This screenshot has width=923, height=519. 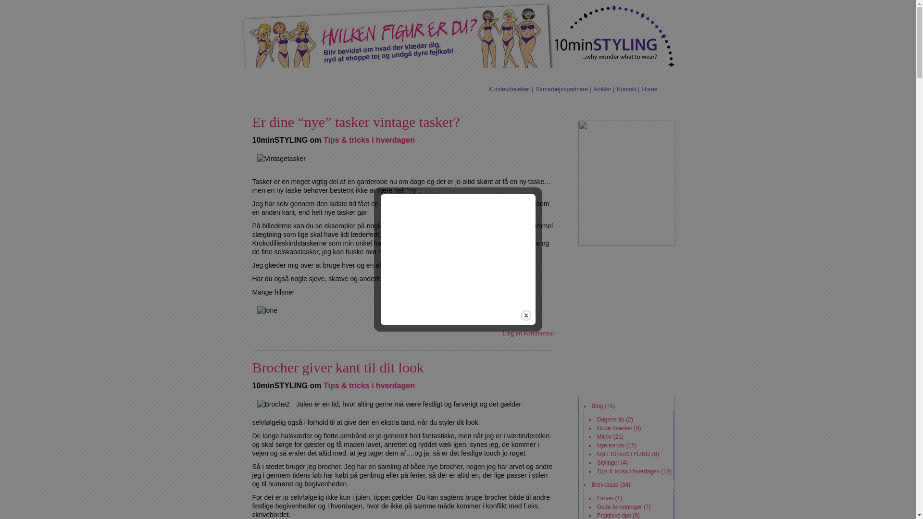 What do you see at coordinates (432, 76) in the screenshot?
I see `Personlig stylist` at bounding box center [432, 76].